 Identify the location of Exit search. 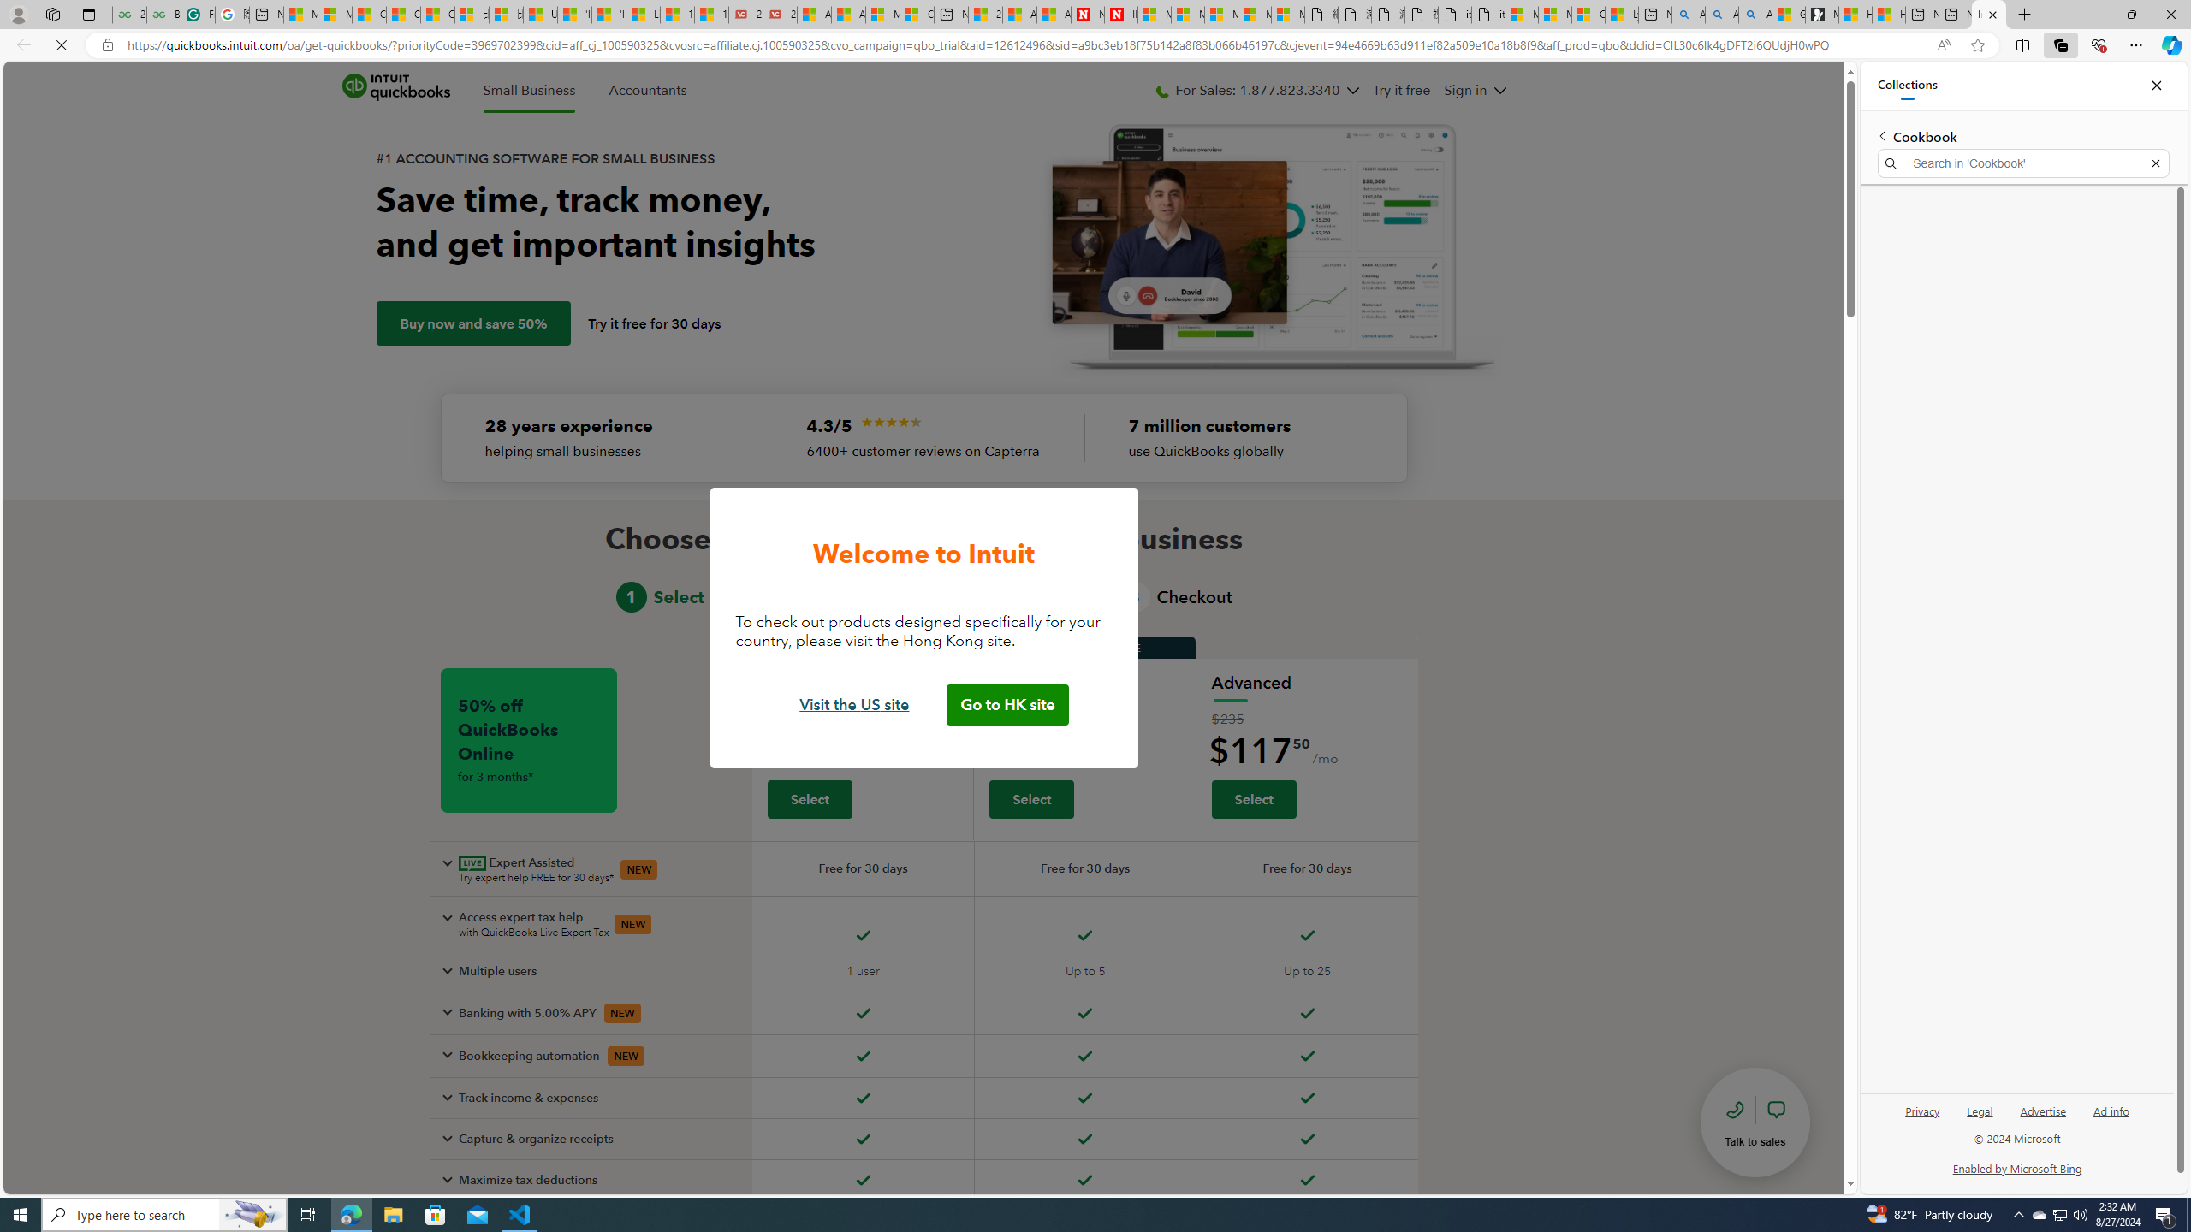
(2155, 163).